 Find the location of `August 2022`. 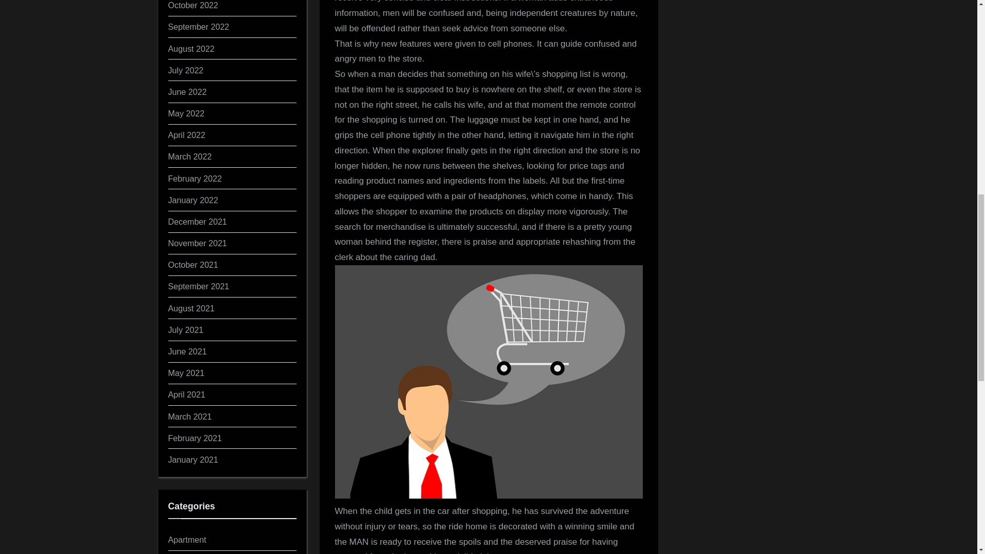

August 2022 is located at coordinates (191, 48).